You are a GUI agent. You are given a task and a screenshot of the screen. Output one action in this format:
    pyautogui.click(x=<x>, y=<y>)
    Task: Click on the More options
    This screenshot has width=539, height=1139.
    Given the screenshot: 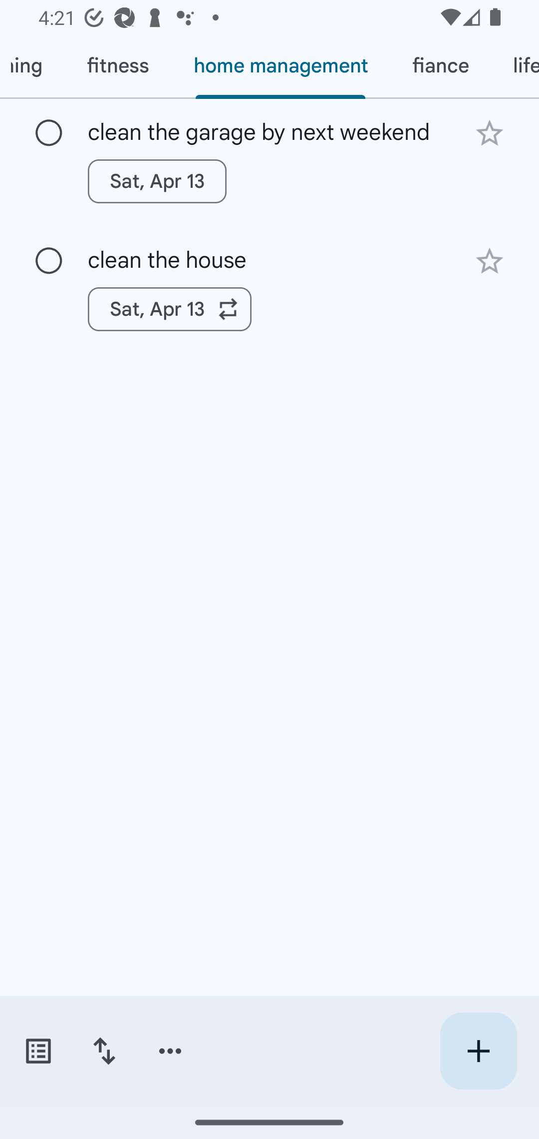 What is the action you would take?
    pyautogui.click(x=170, y=1051)
    